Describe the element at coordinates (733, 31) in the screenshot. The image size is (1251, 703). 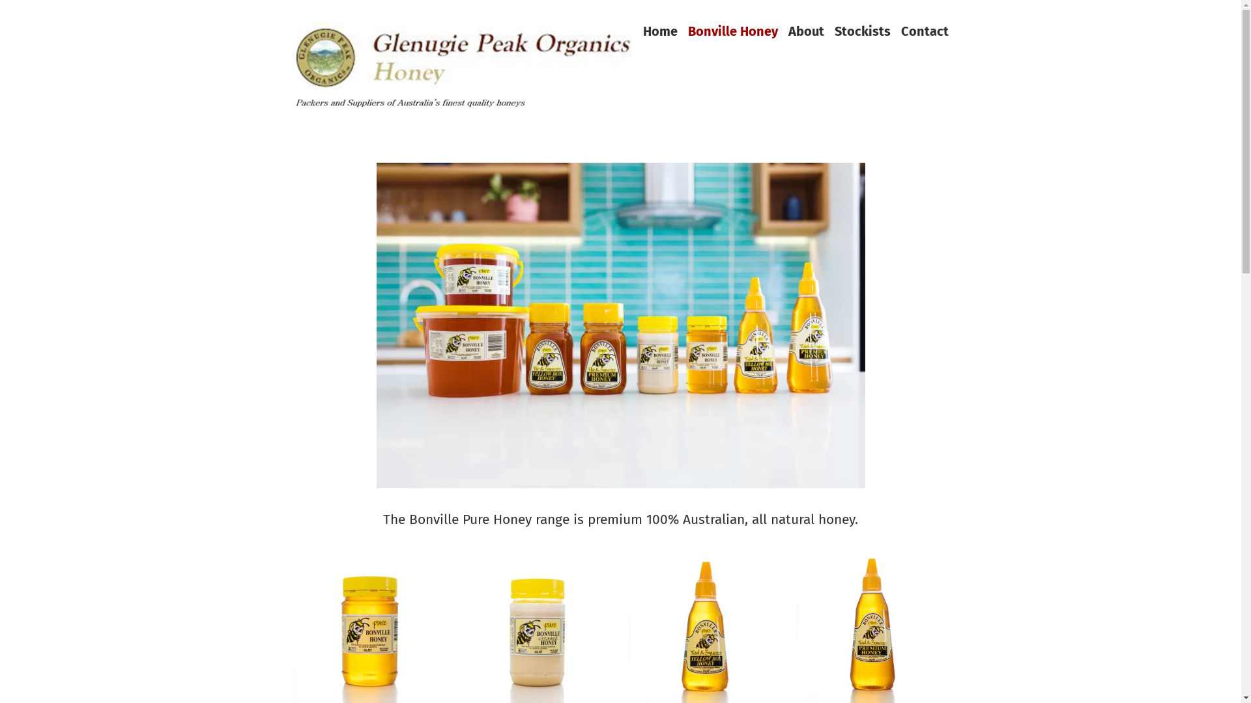
I see `Bonville Honey` at that location.